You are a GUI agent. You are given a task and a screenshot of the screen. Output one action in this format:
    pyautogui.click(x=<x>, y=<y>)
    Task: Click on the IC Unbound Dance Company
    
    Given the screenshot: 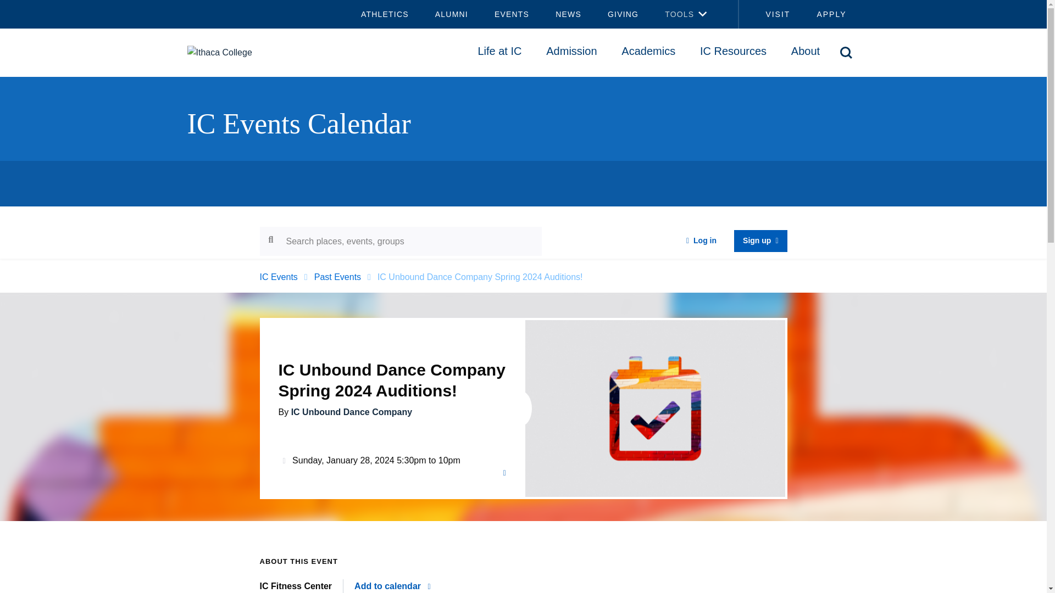 What is the action you would take?
    pyautogui.click(x=352, y=412)
    